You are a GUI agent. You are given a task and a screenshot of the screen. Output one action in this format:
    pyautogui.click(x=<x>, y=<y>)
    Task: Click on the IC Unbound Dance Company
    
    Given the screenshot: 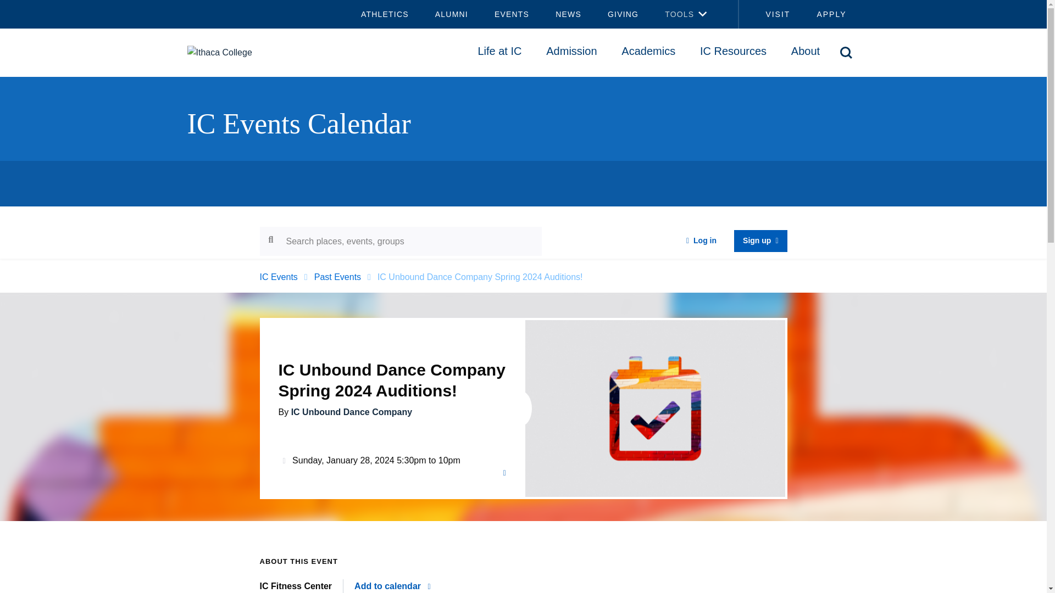 What is the action you would take?
    pyautogui.click(x=352, y=412)
    